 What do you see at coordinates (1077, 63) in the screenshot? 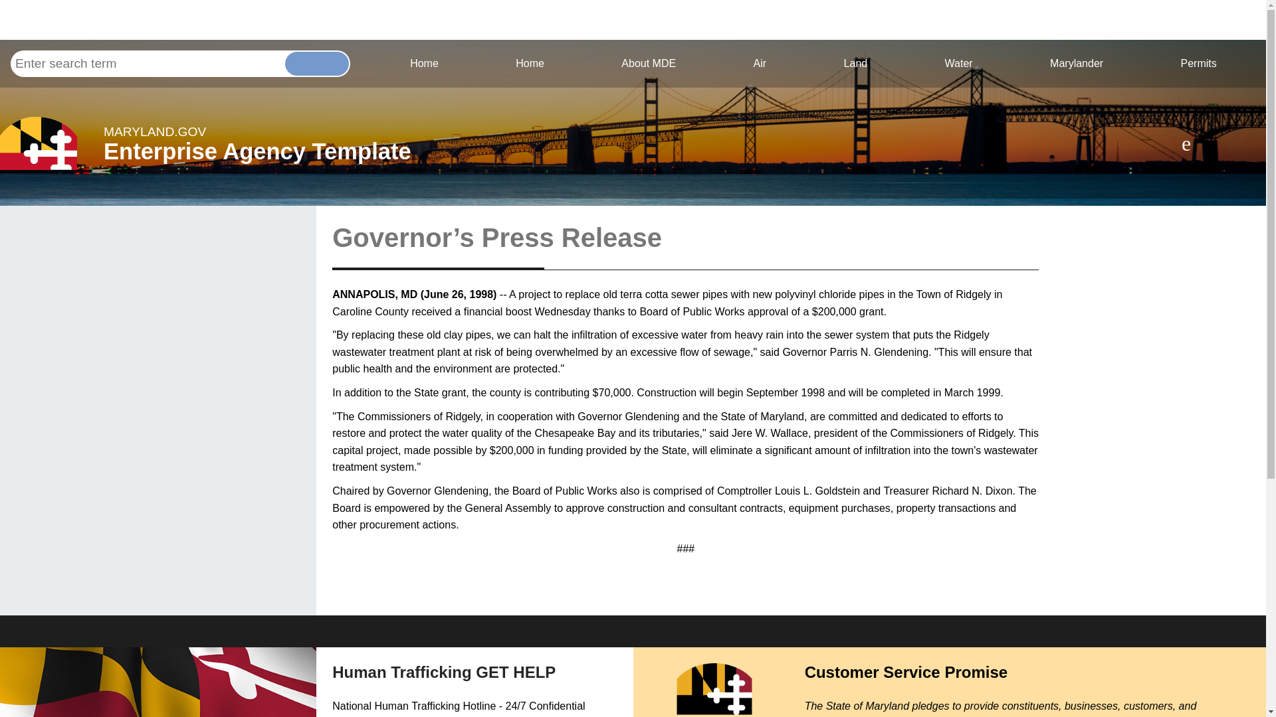
I see `Home` at bounding box center [1077, 63].